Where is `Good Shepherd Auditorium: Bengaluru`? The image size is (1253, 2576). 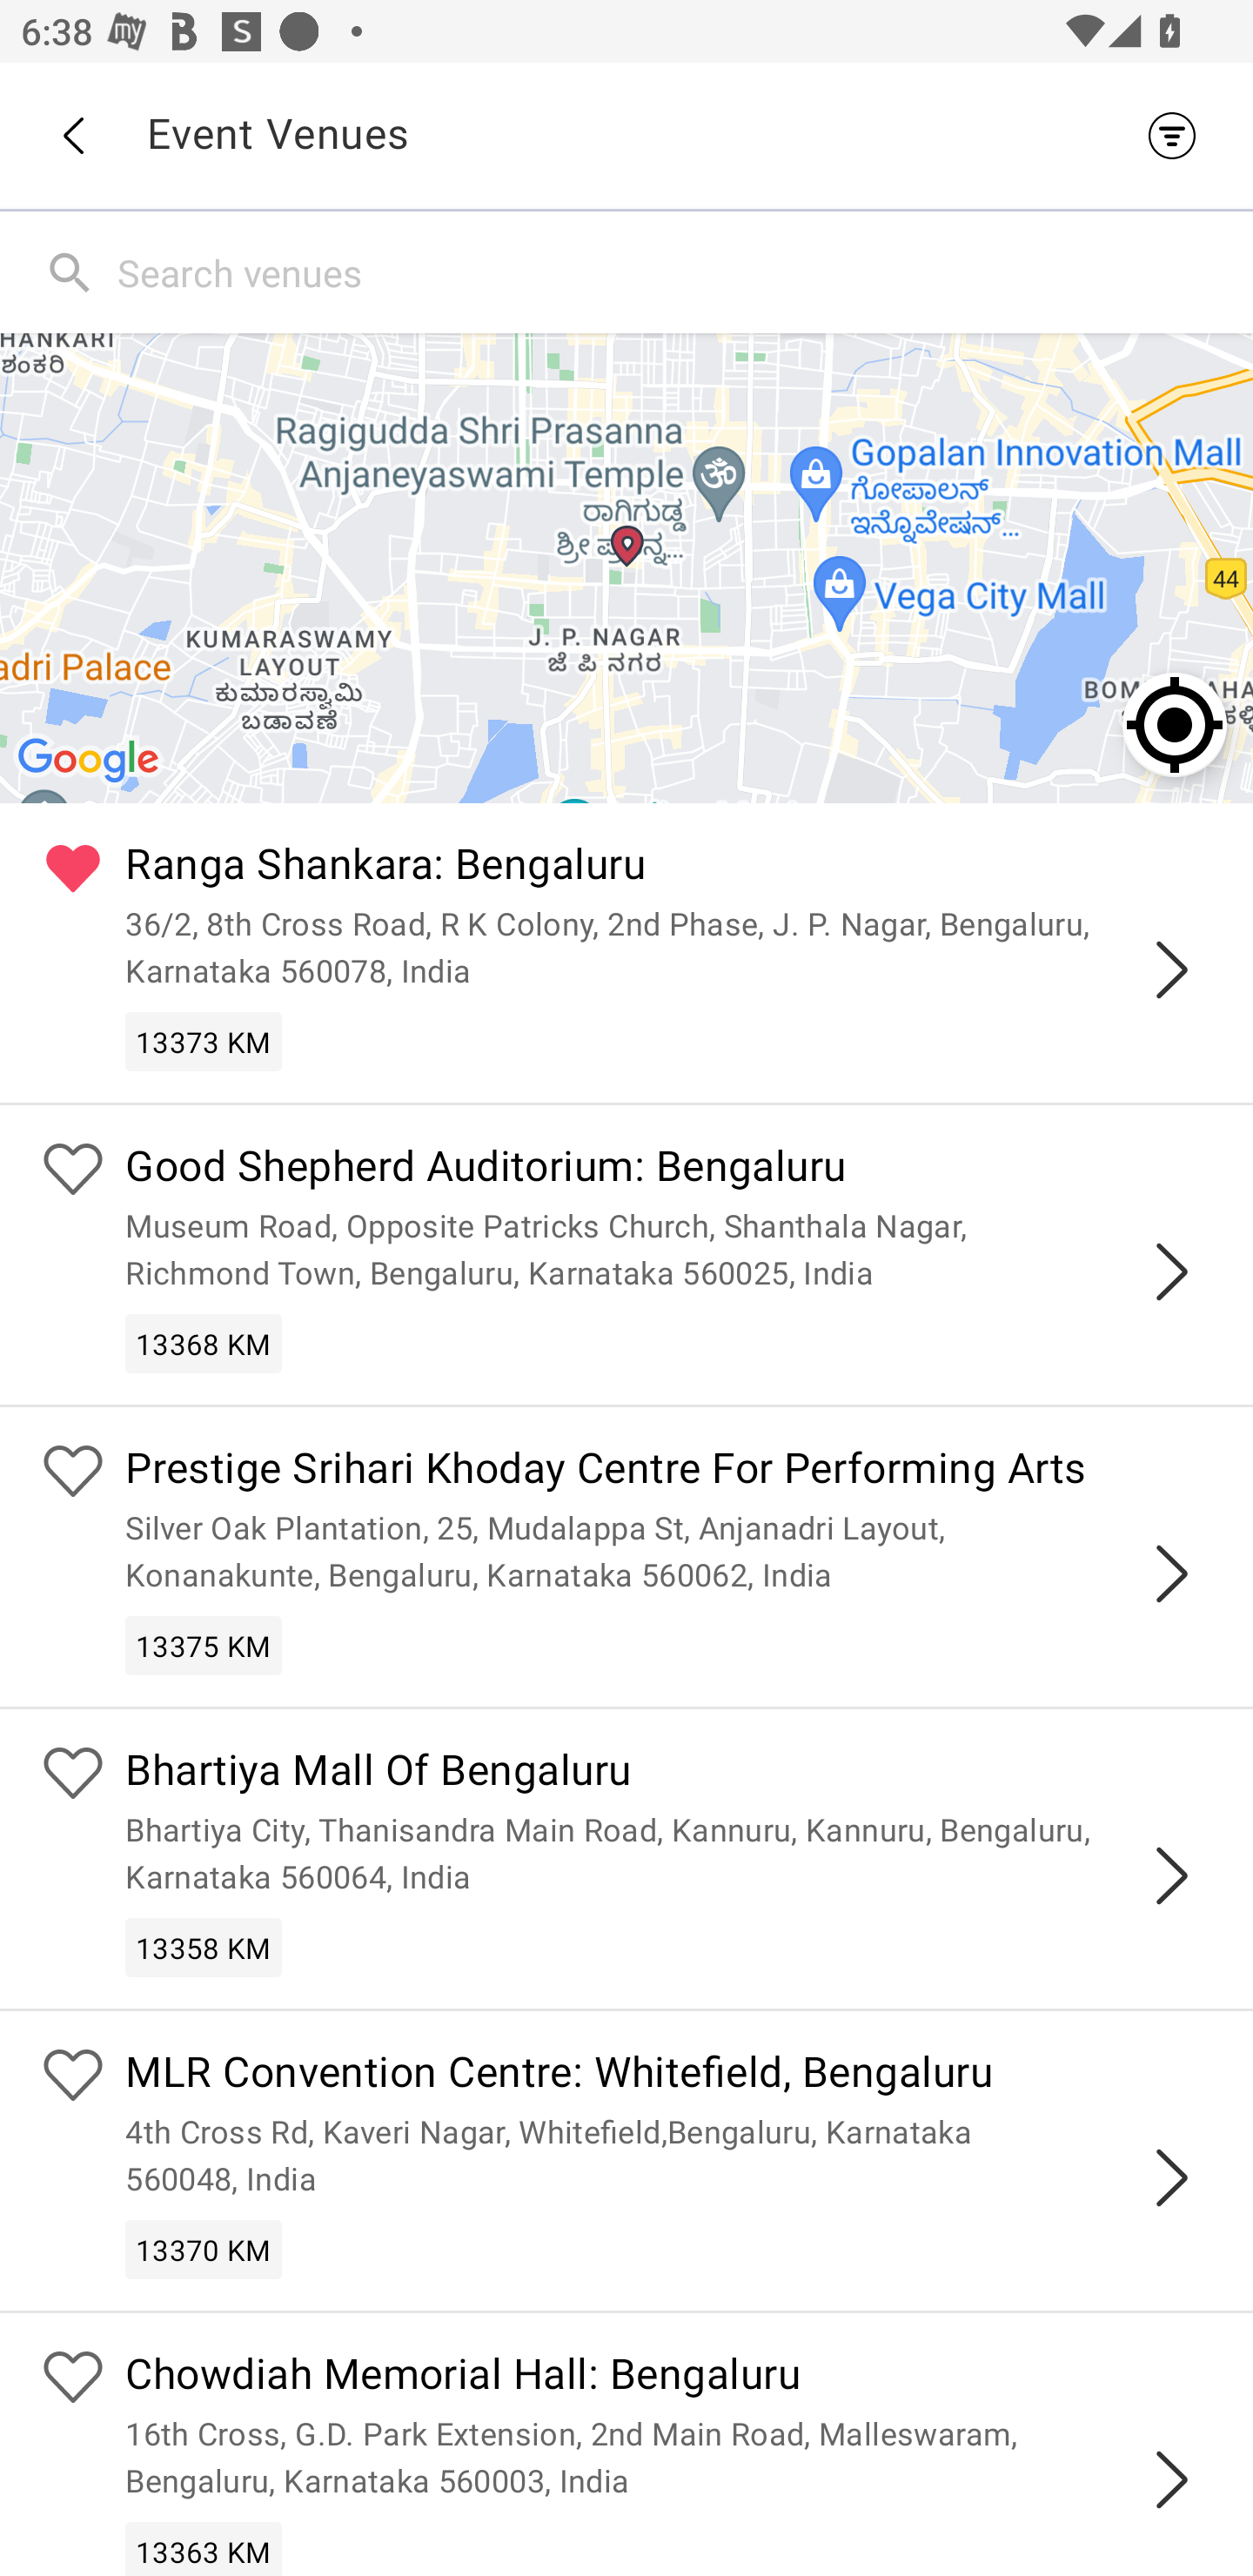
Good Shepherd Auditorium: Bengaluru is located at coordinates (668, 1170).